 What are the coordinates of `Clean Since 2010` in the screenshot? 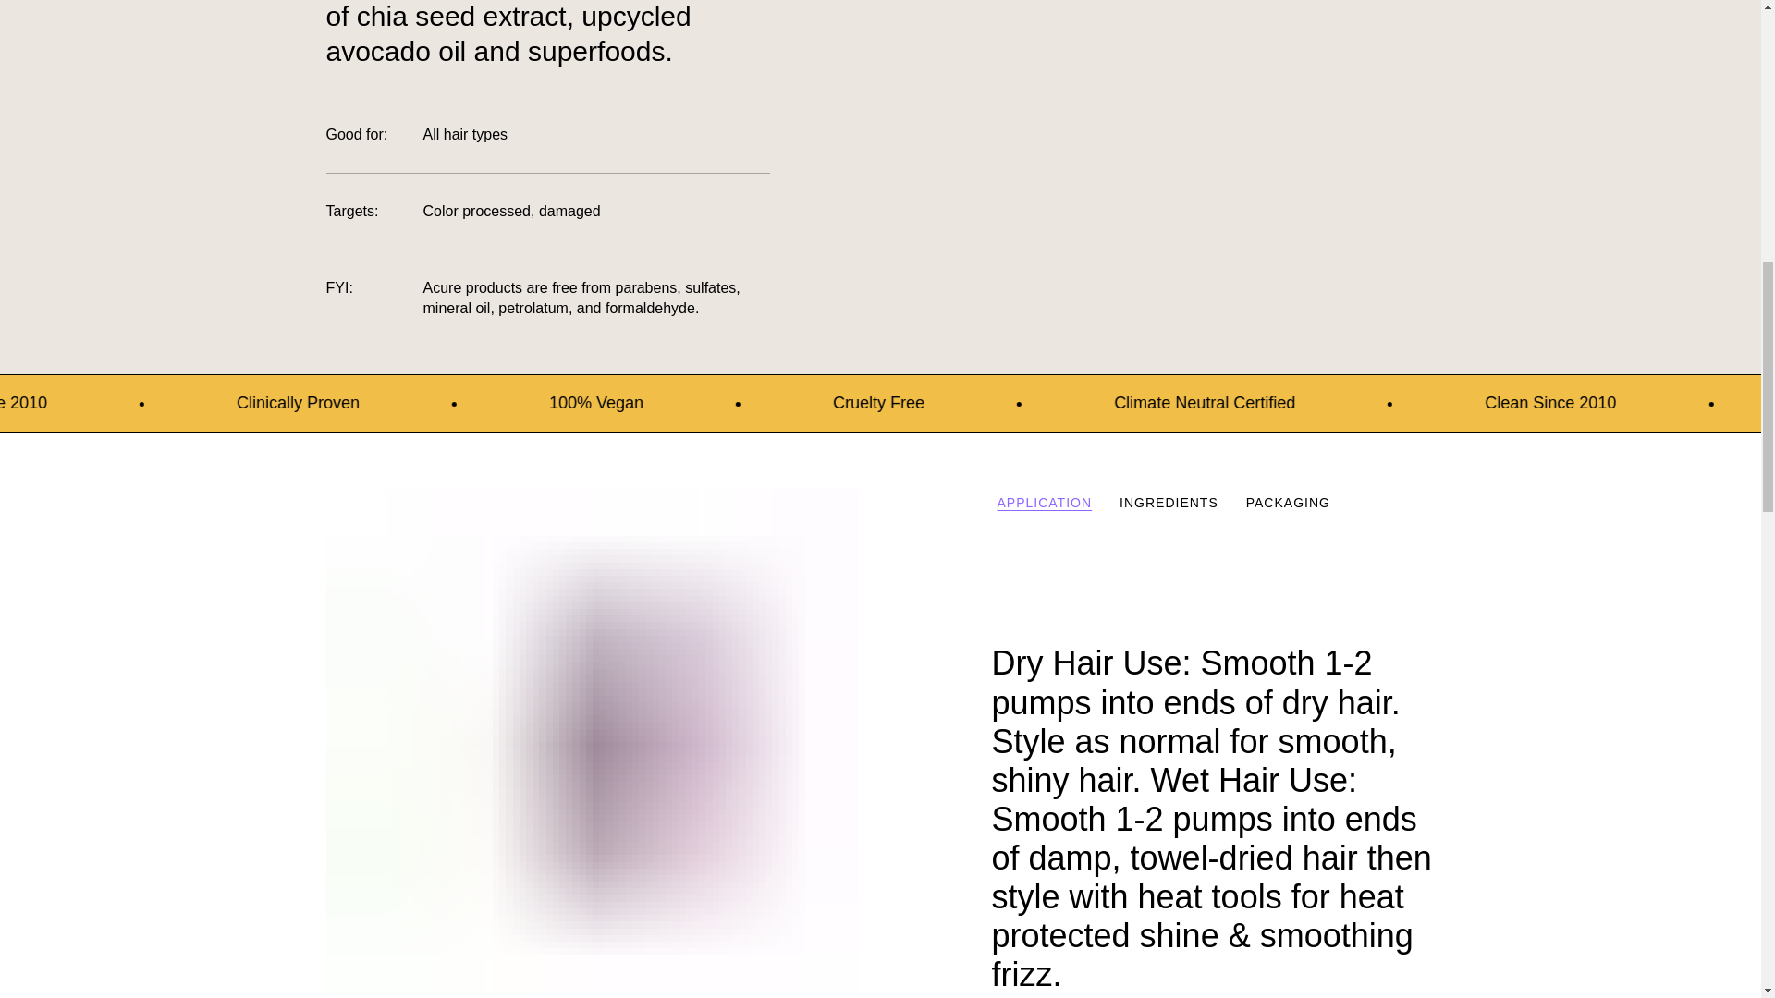 It's located at (359, 404).